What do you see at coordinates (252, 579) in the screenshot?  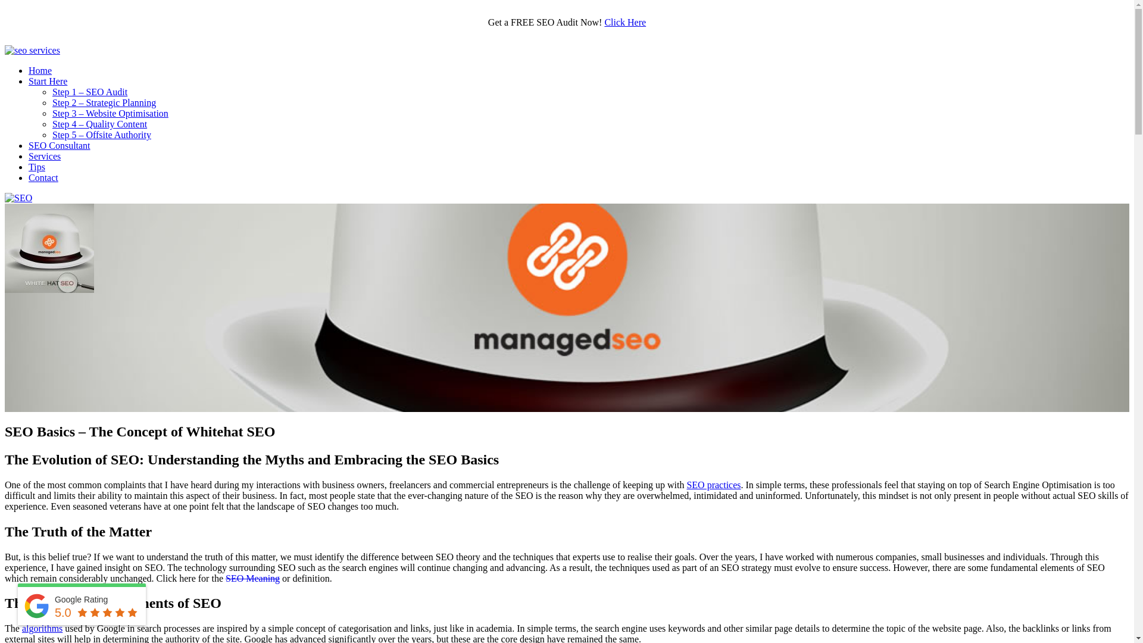 I see `SEO Meaning` at bounding box center [252, 579].